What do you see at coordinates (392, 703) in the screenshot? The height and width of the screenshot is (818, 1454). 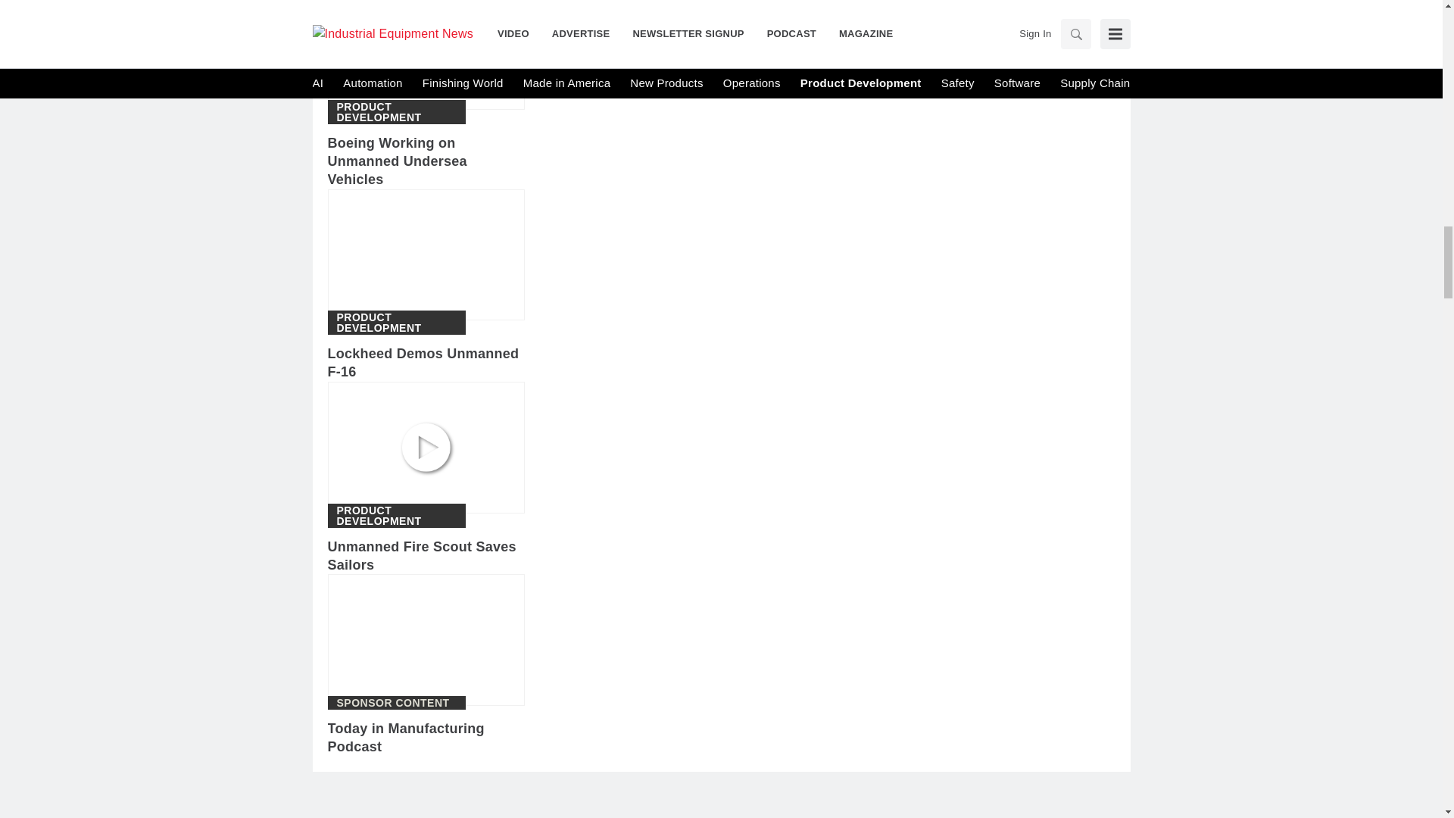 I see `Sponsor Content` at bounding box center [392, 703].